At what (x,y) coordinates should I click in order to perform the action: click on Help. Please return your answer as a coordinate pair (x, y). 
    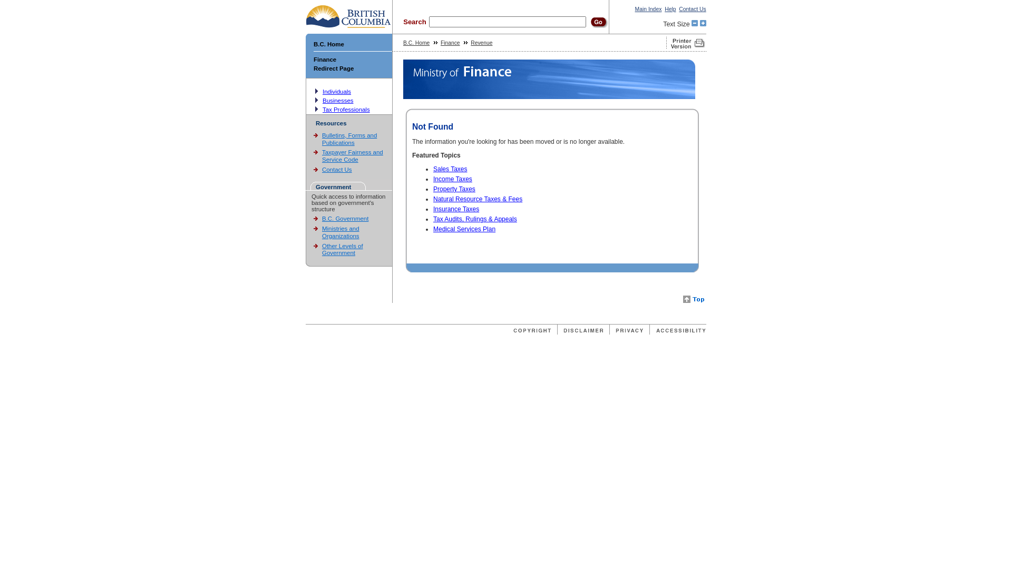
    Looking at the image, I should click on (670, 9).